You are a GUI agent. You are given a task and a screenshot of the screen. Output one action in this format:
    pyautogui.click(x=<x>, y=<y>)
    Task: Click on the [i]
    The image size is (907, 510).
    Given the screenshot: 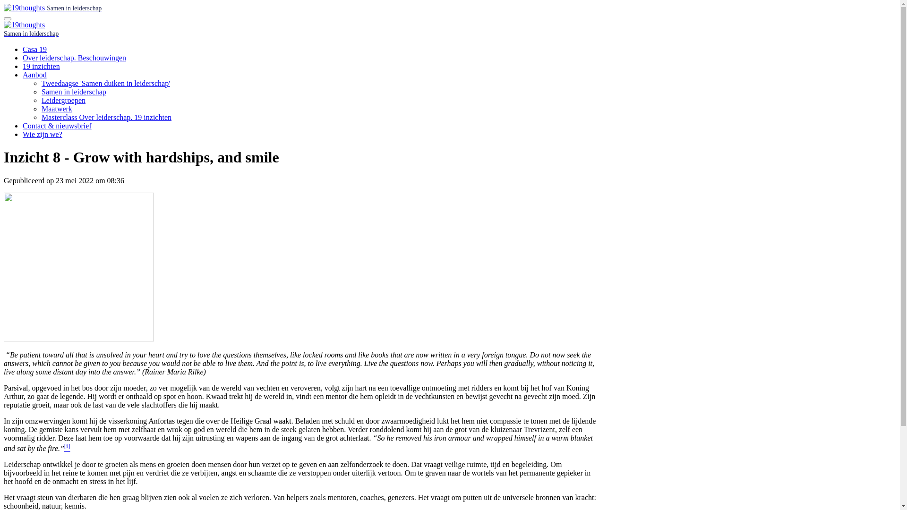 What is the action you would take?
    pyautogui.click(x=67, y=449)
    